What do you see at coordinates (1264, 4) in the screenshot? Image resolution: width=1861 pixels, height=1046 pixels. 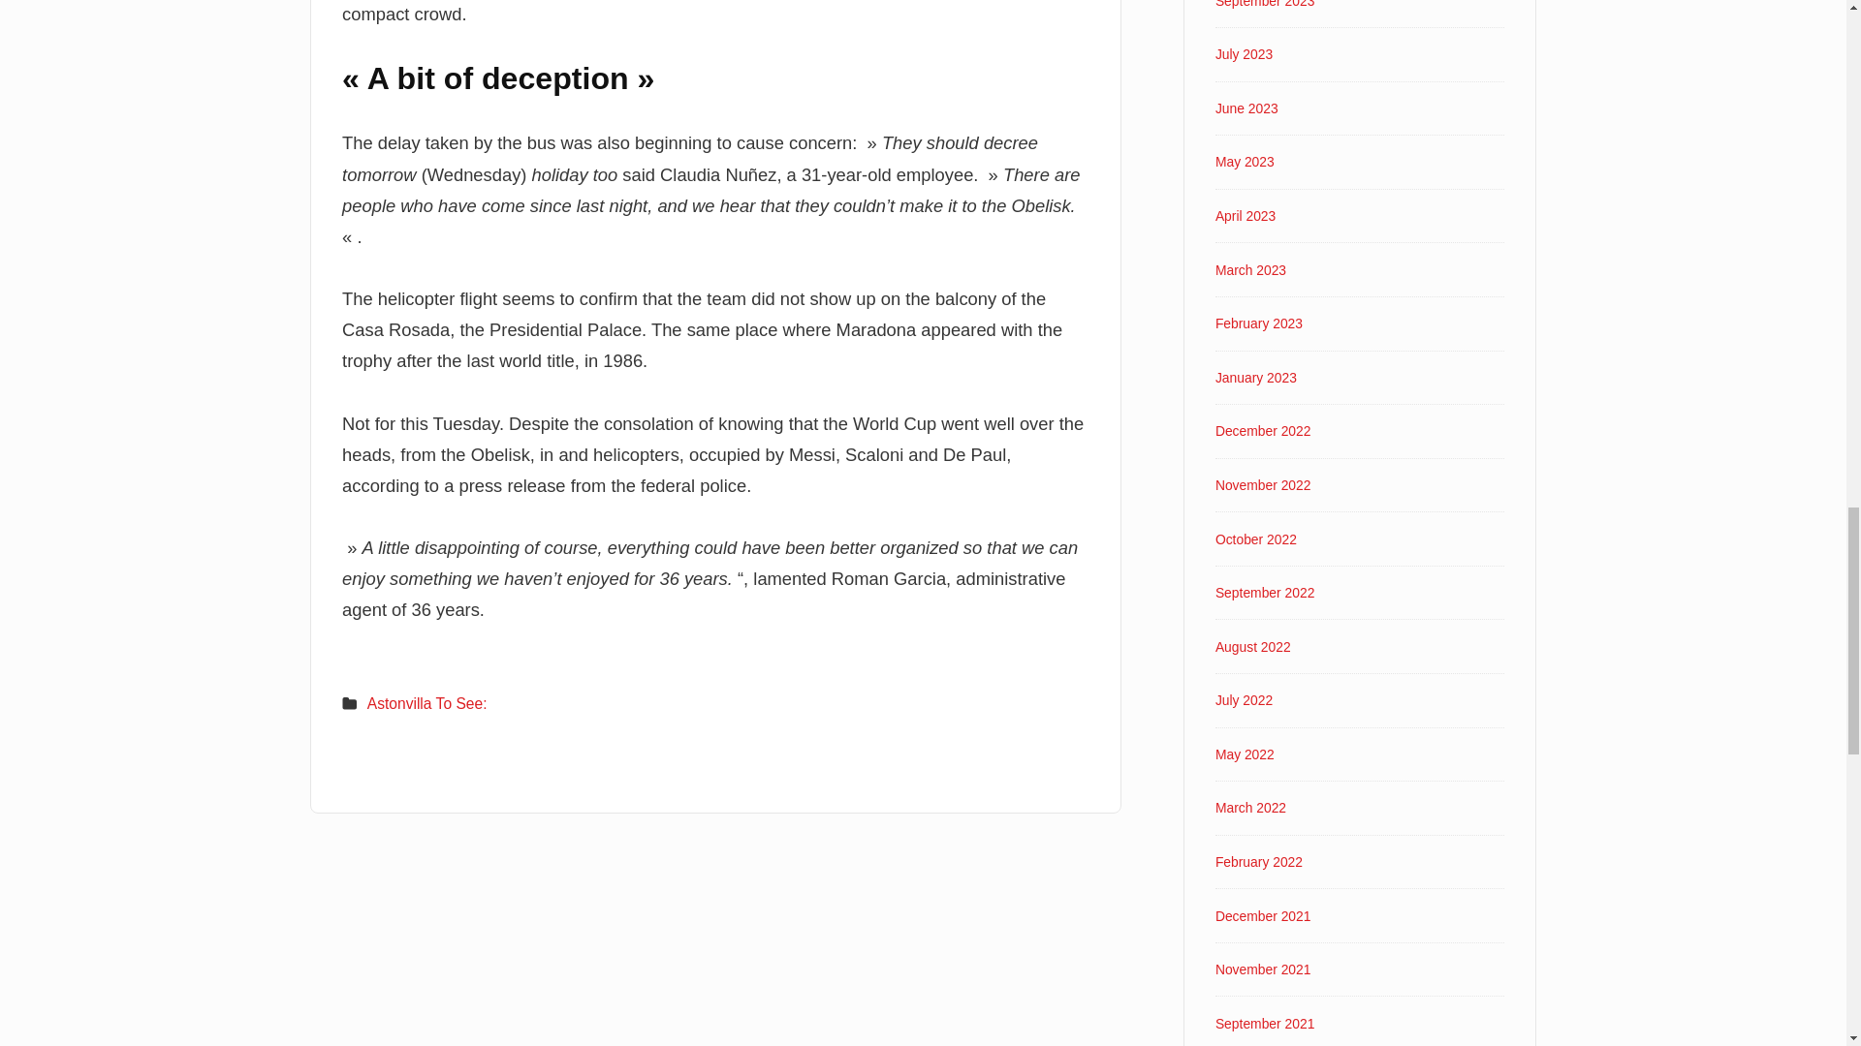 I see `September 2023` at bounding box center [1264, 4].